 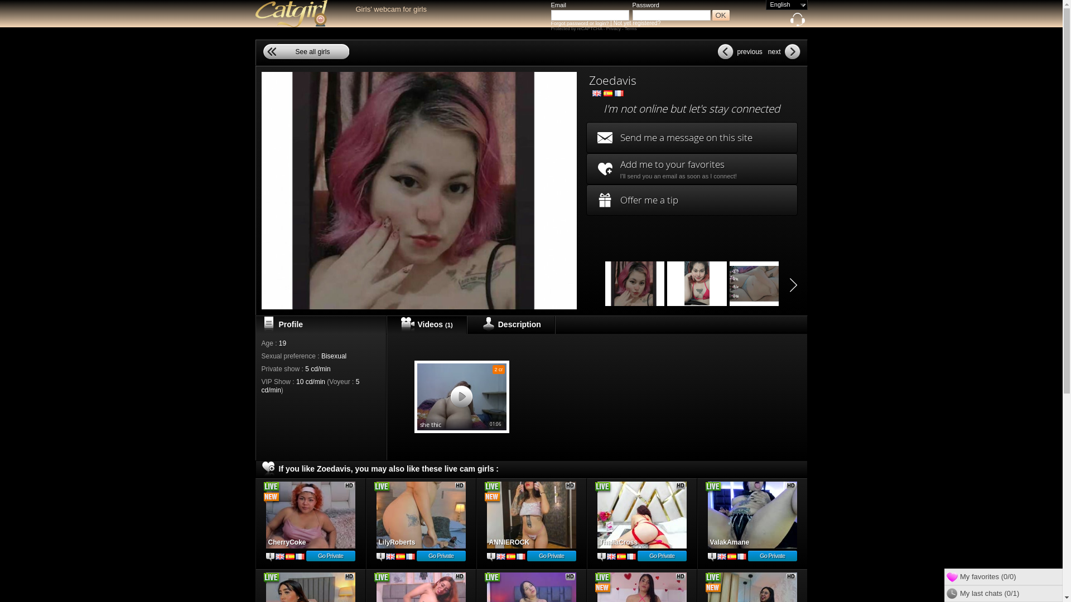 What do you see at coordinates (672, 16) in the screenshot?
I see `At least 5 characters` at bounding box center [672, 16].